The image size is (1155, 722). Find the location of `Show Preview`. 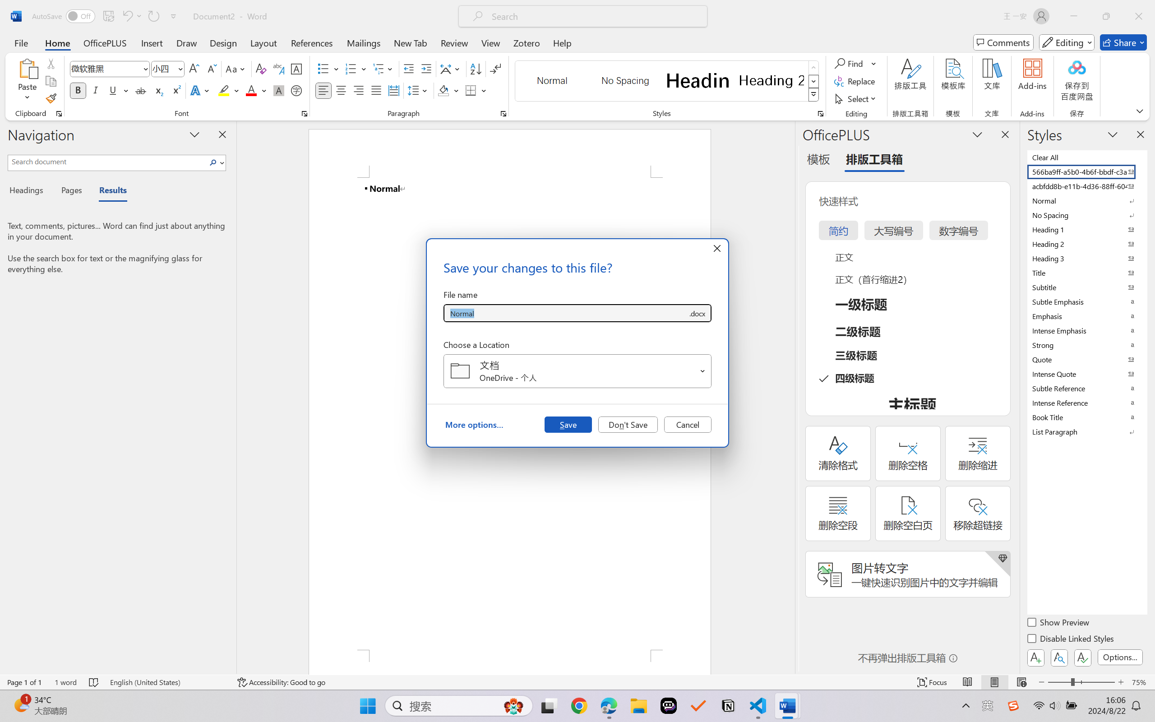

Show Preview is located at coordinates (1059, 624).